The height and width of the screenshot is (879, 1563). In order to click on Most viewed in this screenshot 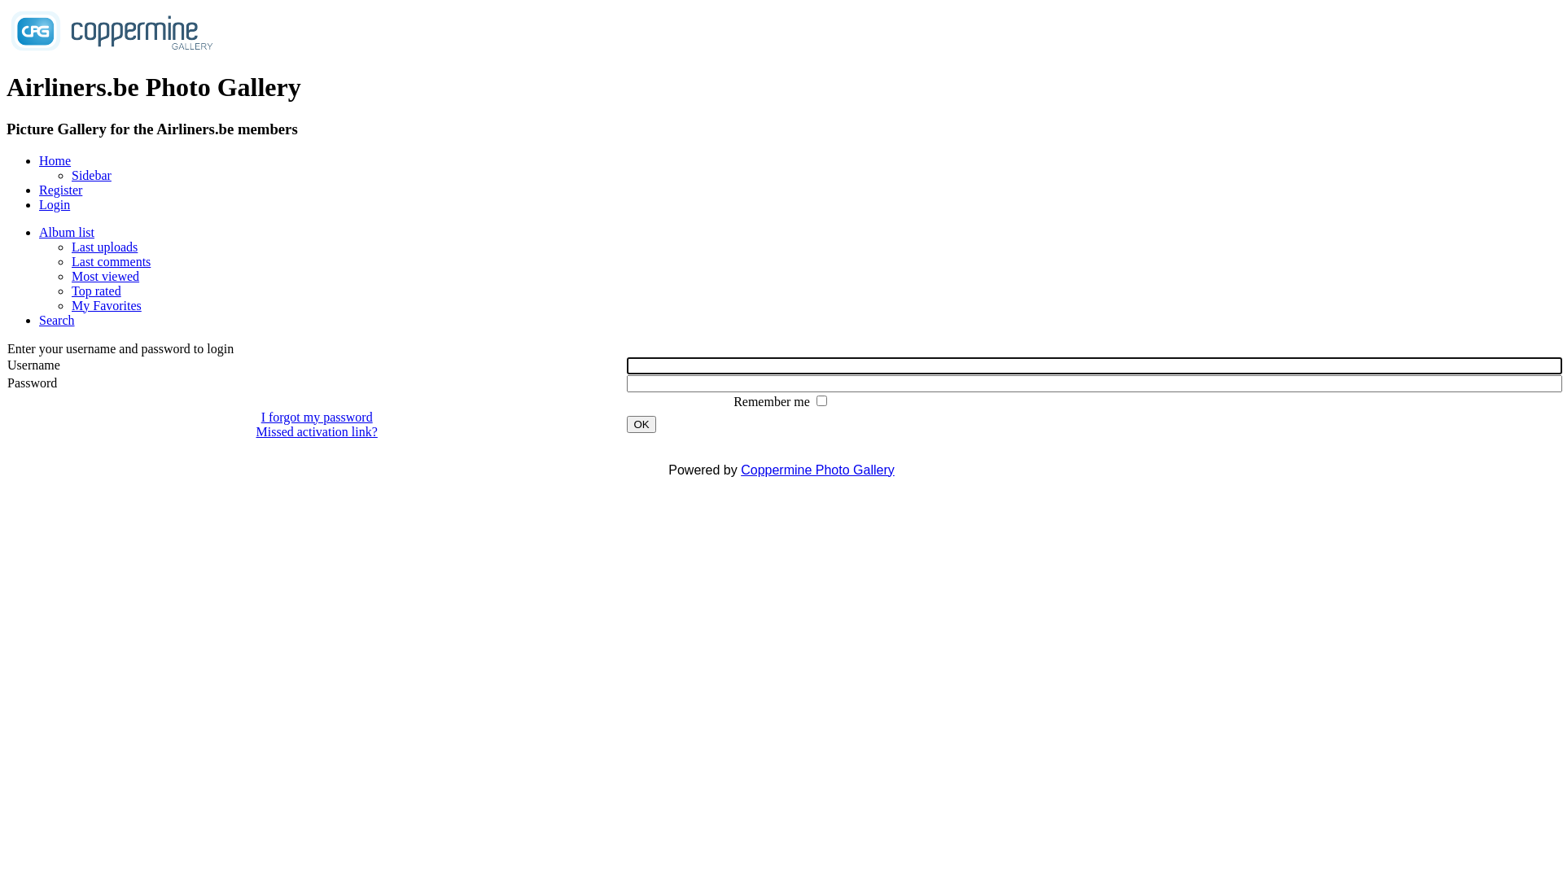, I will do `click(106, 277)`.